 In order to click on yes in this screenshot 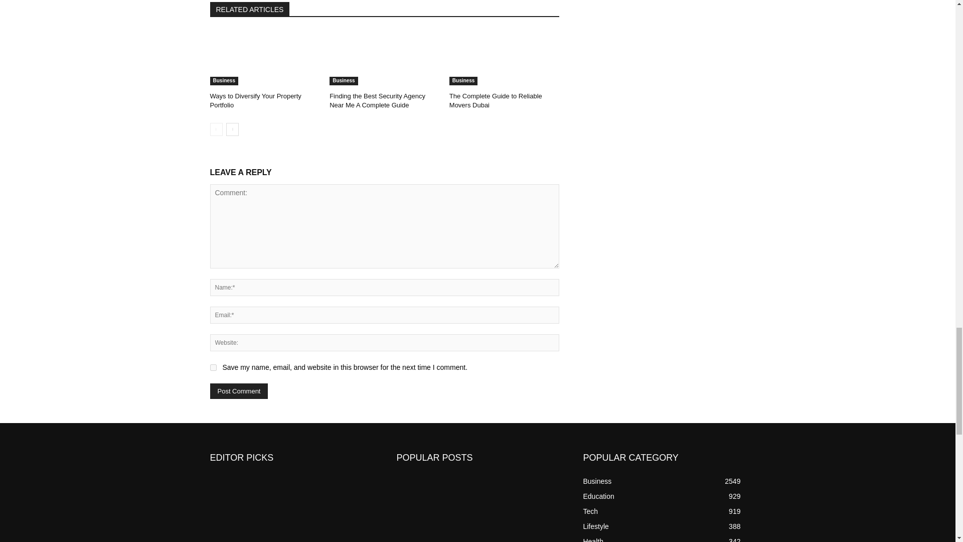, I will do `click(213, 367)`.